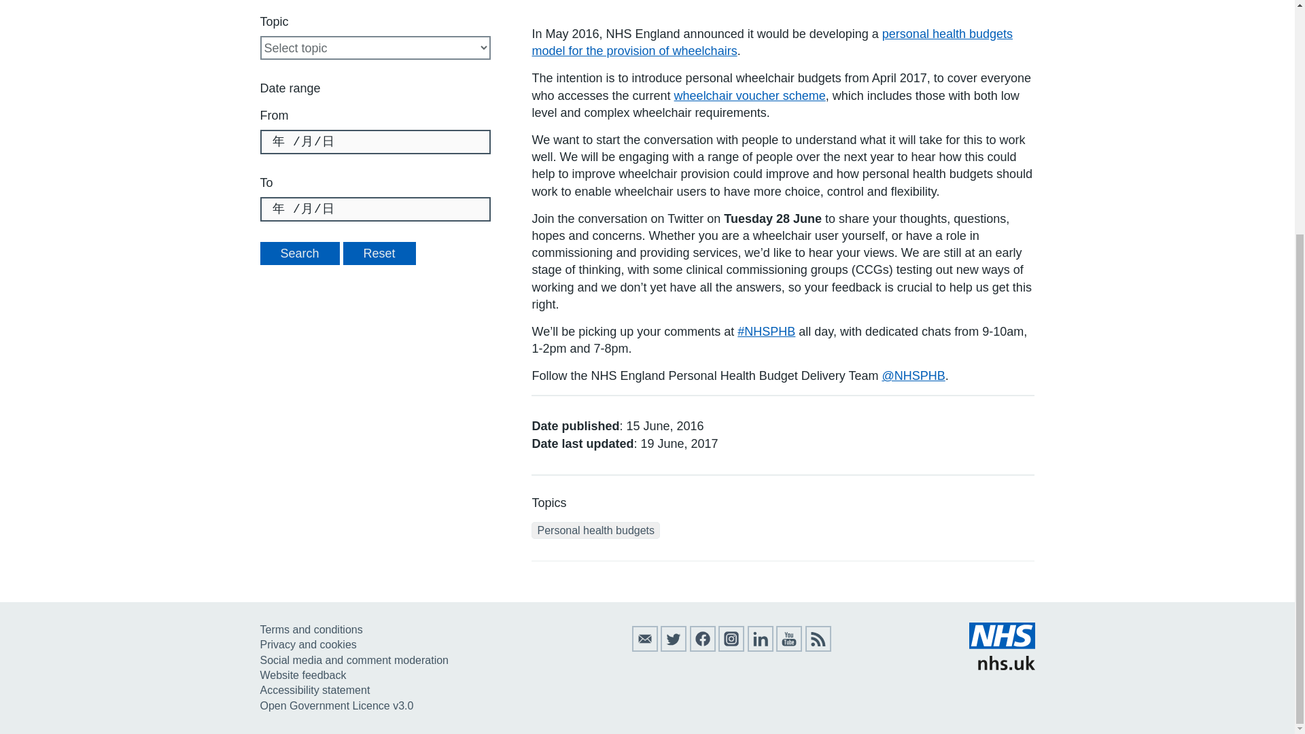 The image size is (1305, 734). I want to click on Find us on Instagram, so click(731, 648).